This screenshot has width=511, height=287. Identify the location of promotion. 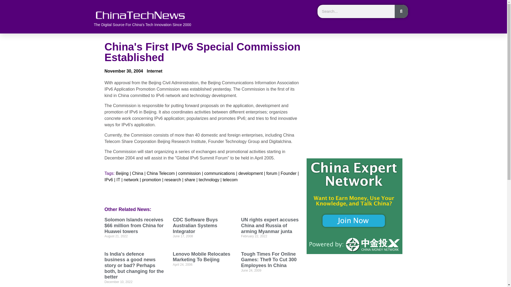
(151, 180).